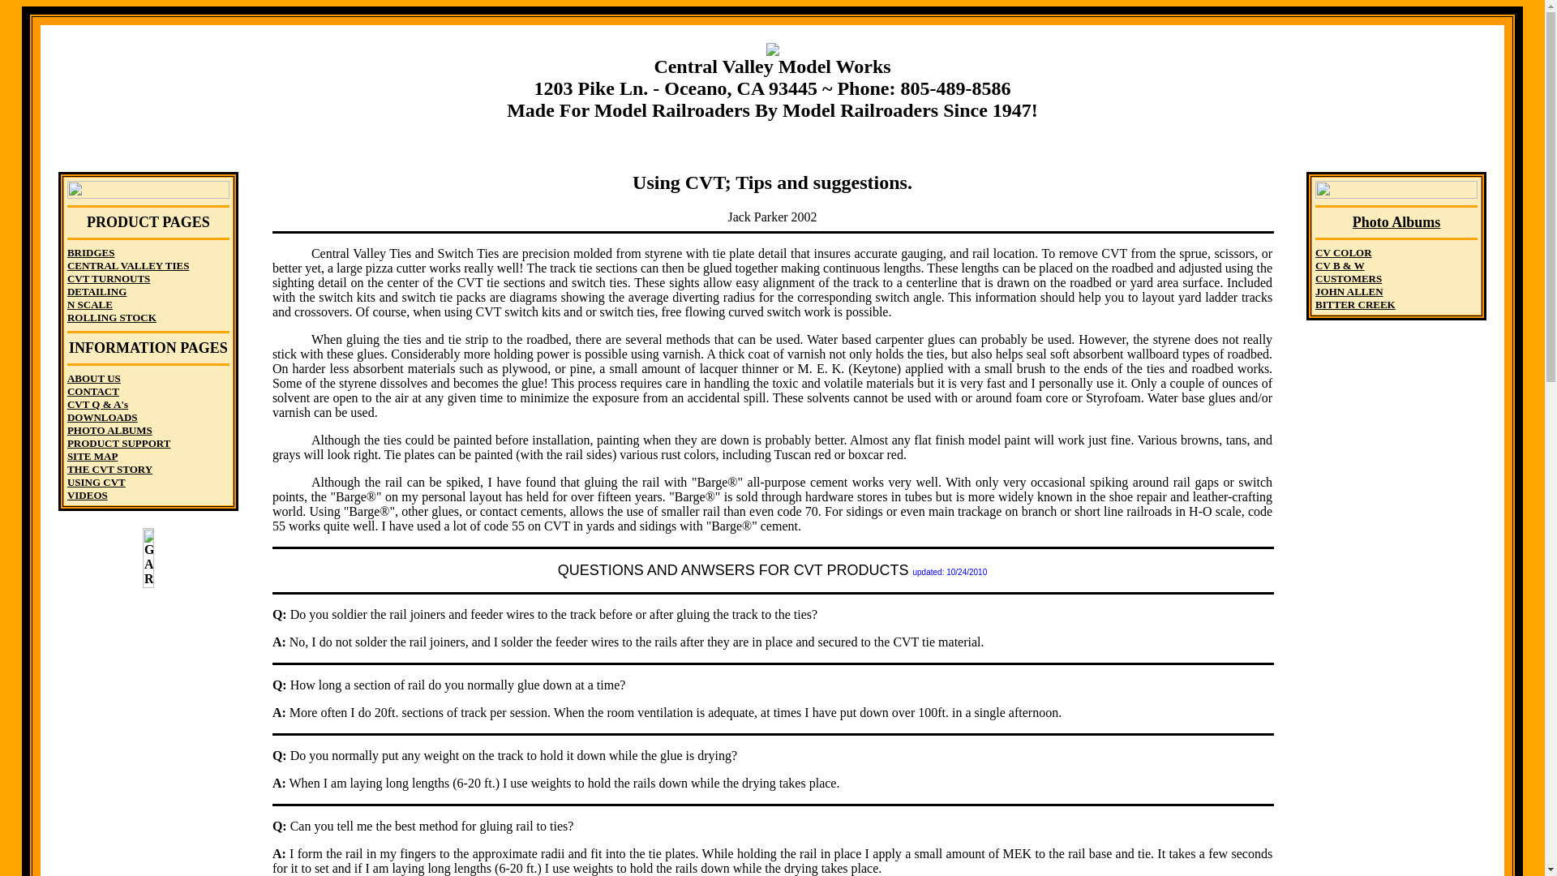 This screenshot has width=1557, height=876. What do you see at coordinates (94, 378) in the screenshot?
I see `ABOUT US` at bounding box center [94, 378].